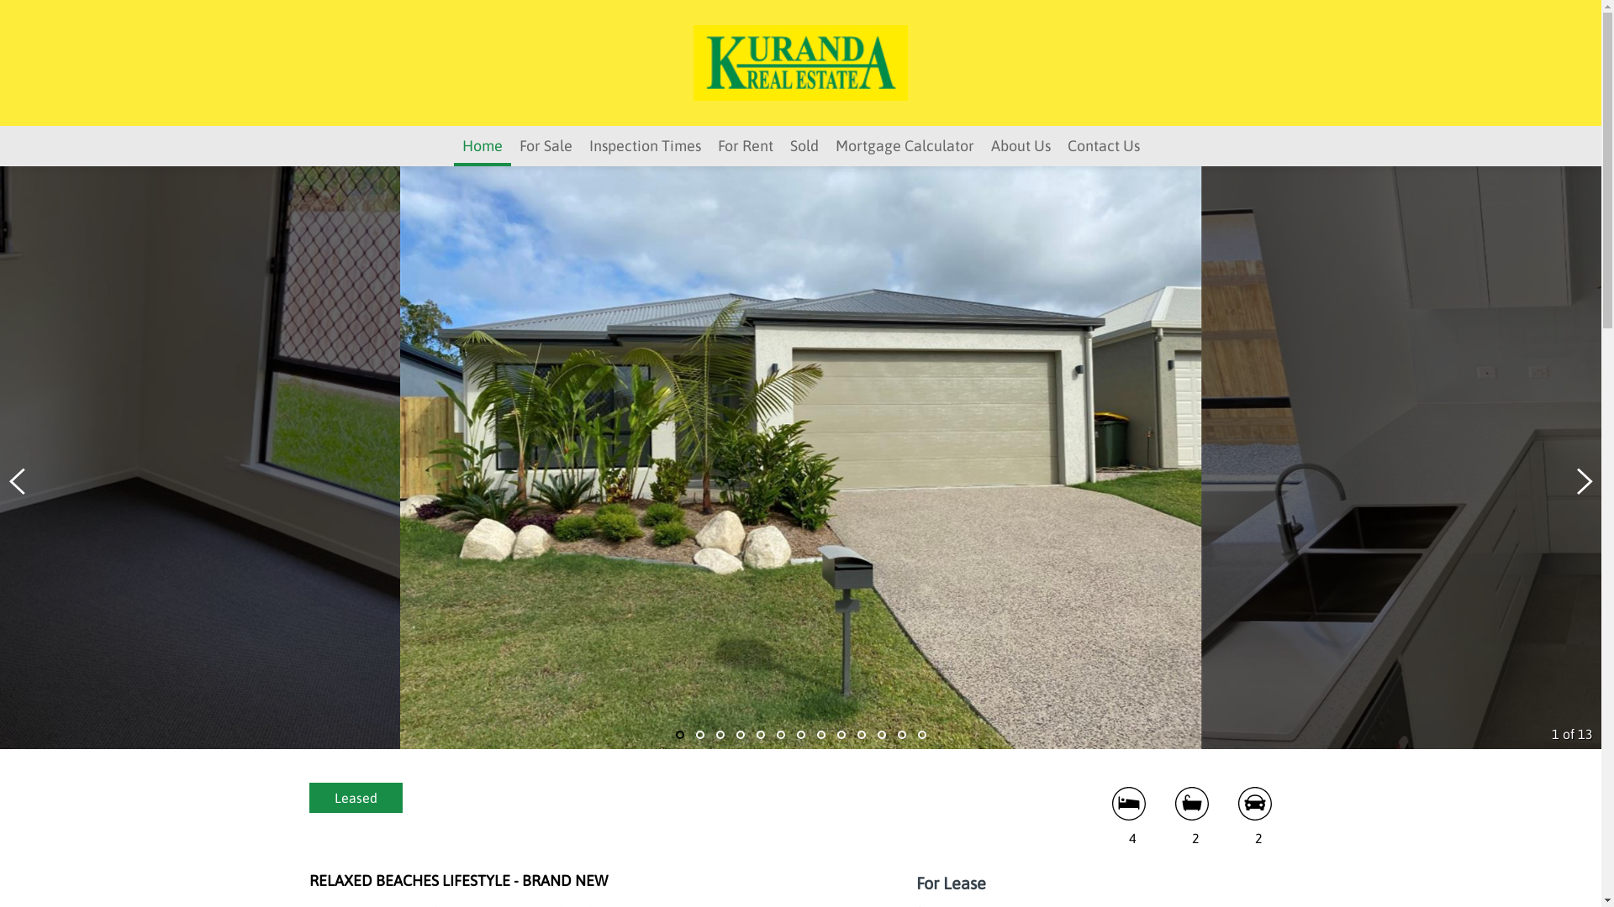  I want to click on Mortgage Calculator, so click(905, 146).